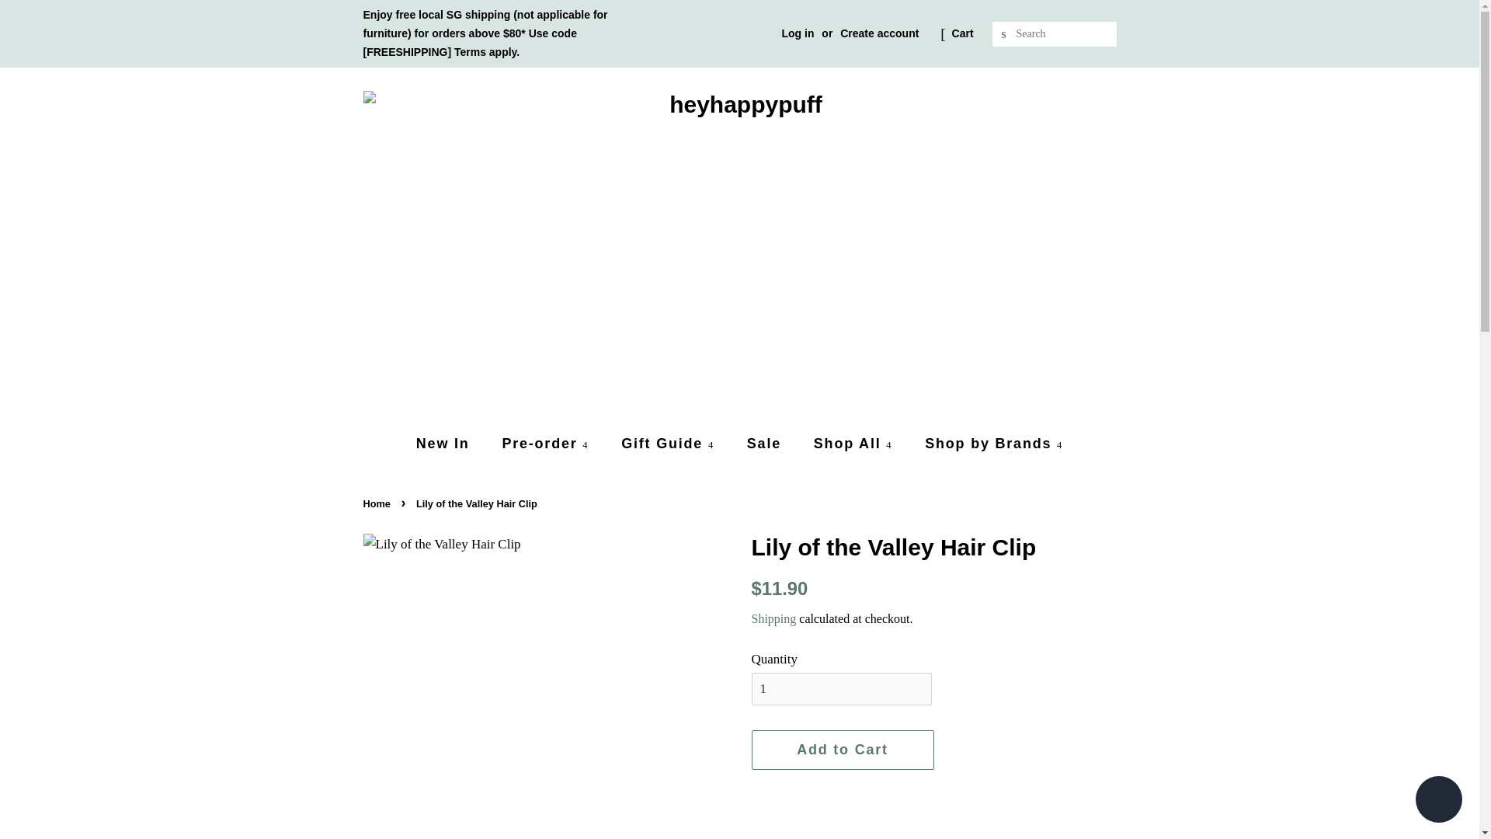 The width and height of the screenshot is (1491, 839). I want to click on Create account, so click(879, 33).